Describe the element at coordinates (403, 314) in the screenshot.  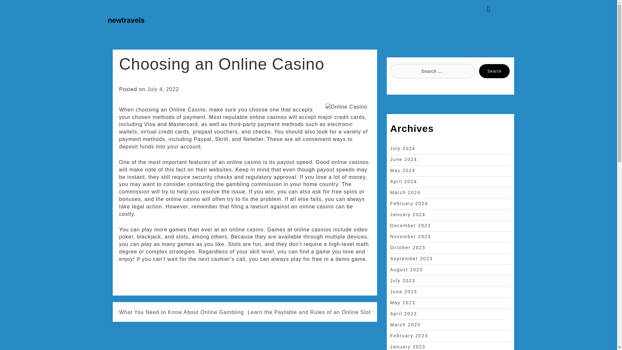
I see `April 2023` at that location.